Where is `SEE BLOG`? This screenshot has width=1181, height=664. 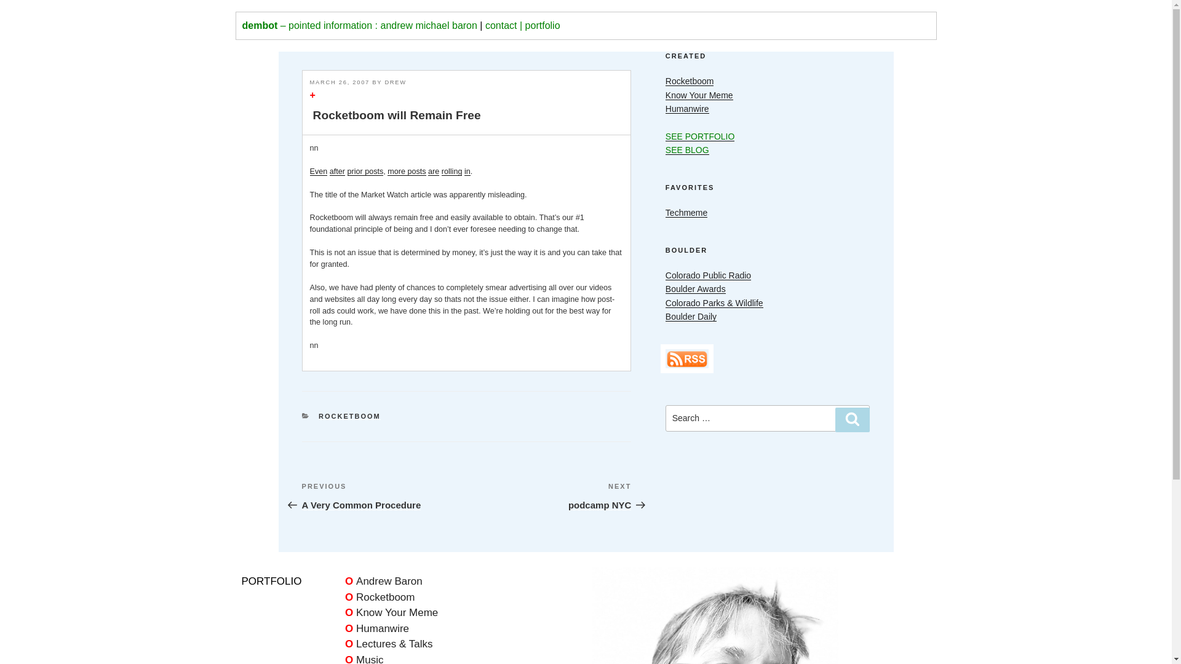
SEE BLOG is located at coordinates (379, 597).